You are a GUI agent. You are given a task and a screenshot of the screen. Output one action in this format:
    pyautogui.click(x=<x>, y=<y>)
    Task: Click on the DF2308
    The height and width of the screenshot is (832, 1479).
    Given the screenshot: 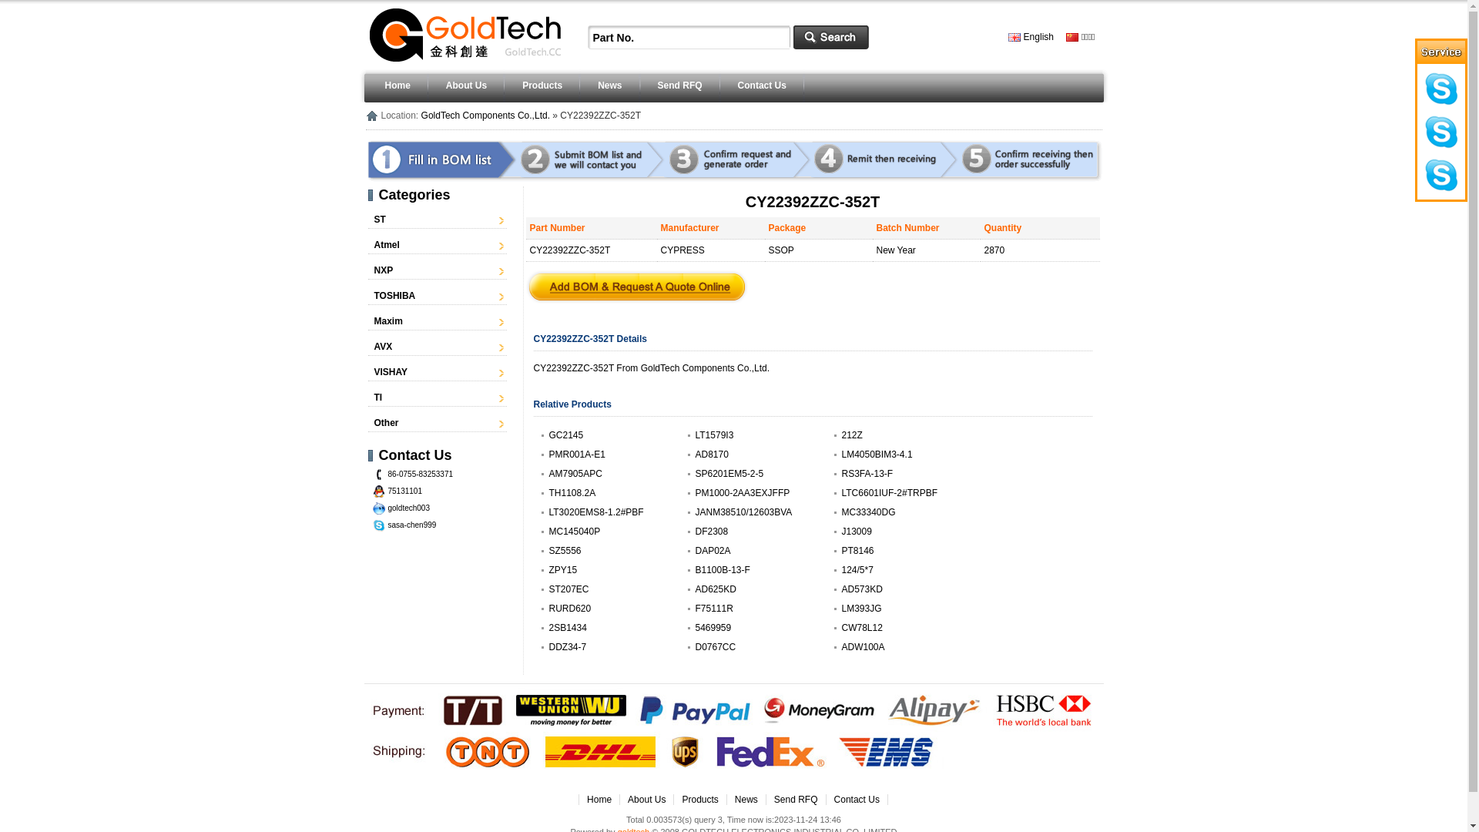 What is the action you would take?
    pyautogui.click(x=712, y=532)
    